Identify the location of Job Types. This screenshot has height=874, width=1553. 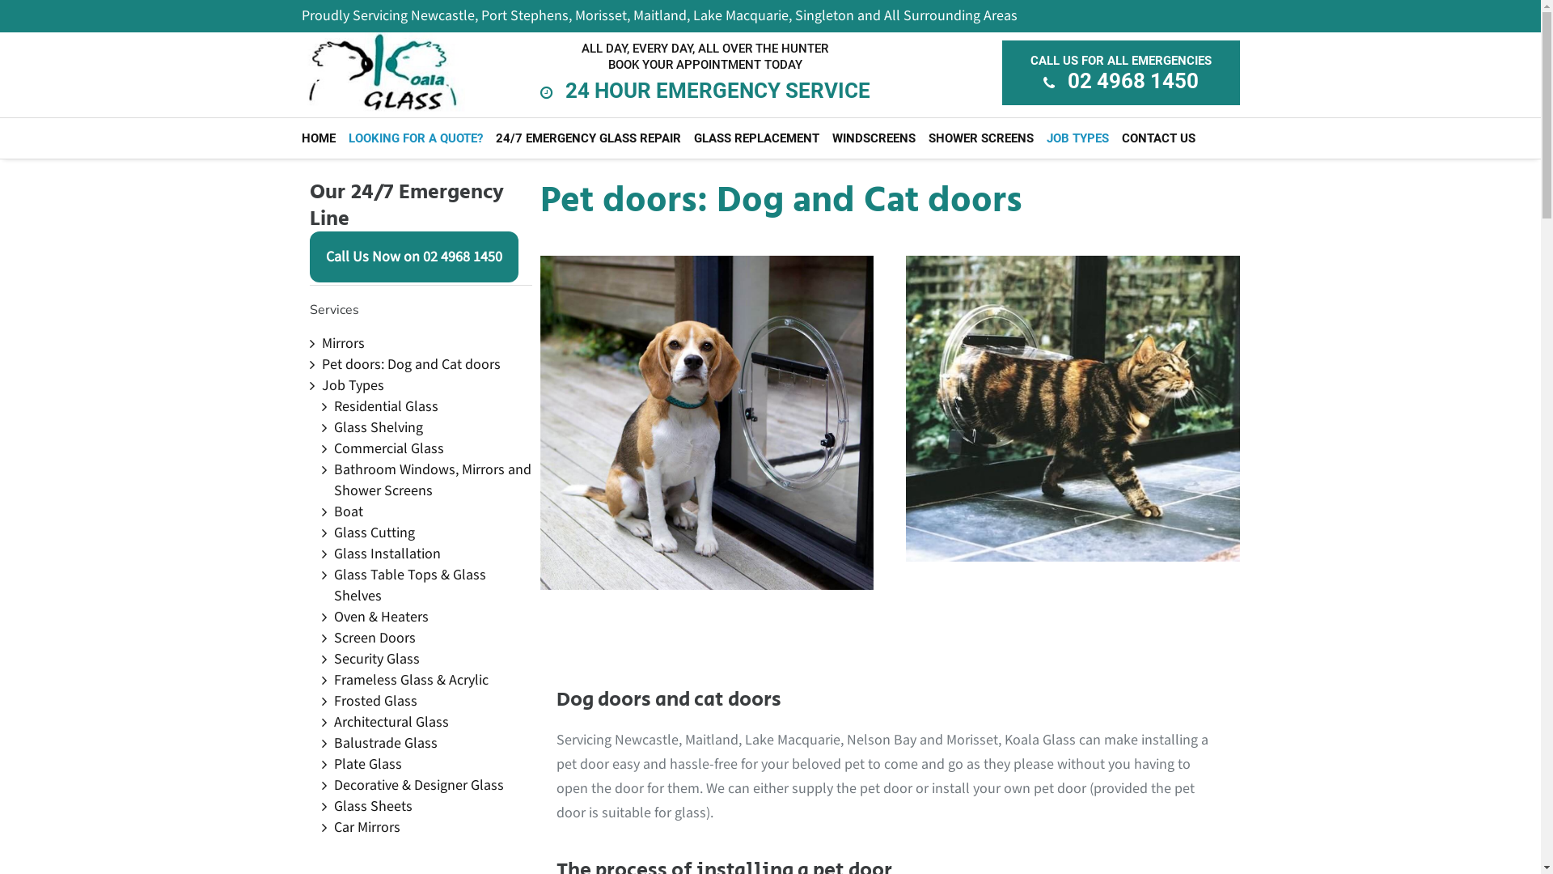
(353, 385).